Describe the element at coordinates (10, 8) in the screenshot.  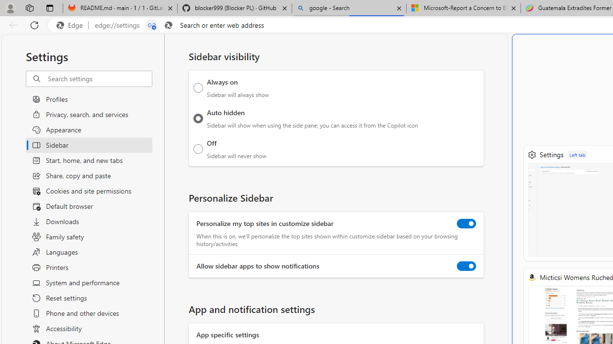
I see `Personal Profile` at that location.